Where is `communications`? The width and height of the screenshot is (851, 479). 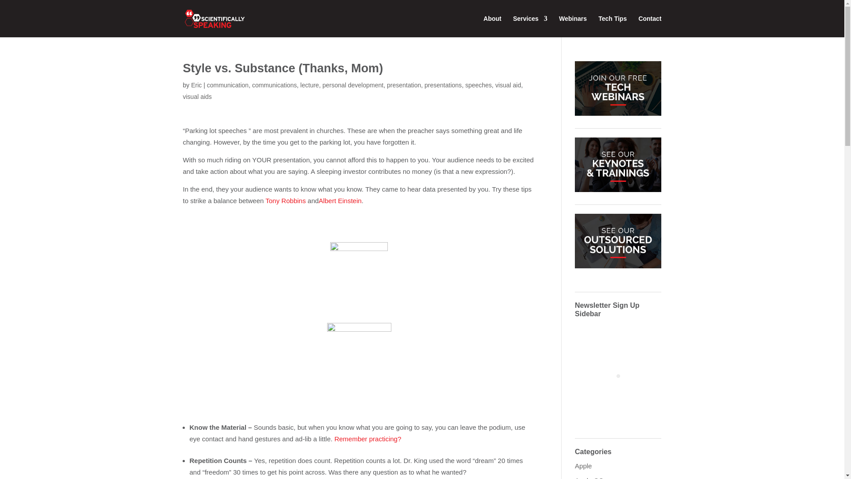 communications is located at coordinates (274, 85).